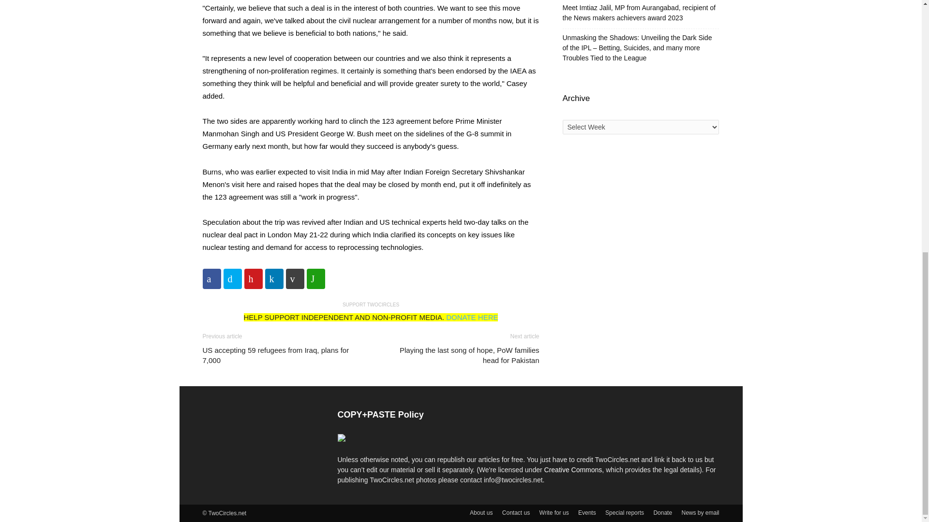 The image size is (929, 522). I want to click on Share on LinkedIn, so click(274, 279).